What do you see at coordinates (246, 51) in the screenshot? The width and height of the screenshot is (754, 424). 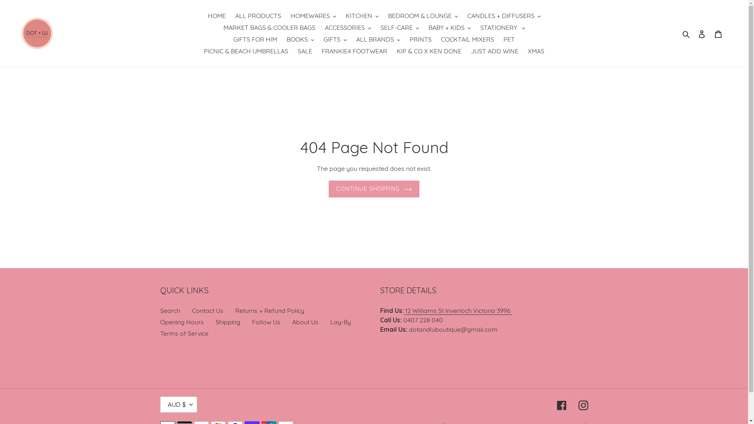 I see `PICNIC & BEACH UMBRELLAS` at bounding box center [246, 51].